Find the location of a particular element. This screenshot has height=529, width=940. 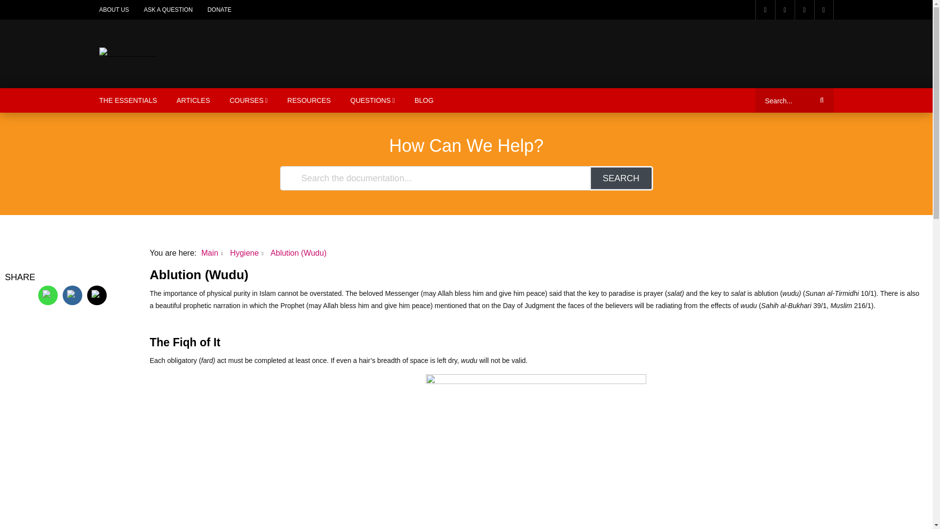

Facebook is located at coordinates (765, 10).